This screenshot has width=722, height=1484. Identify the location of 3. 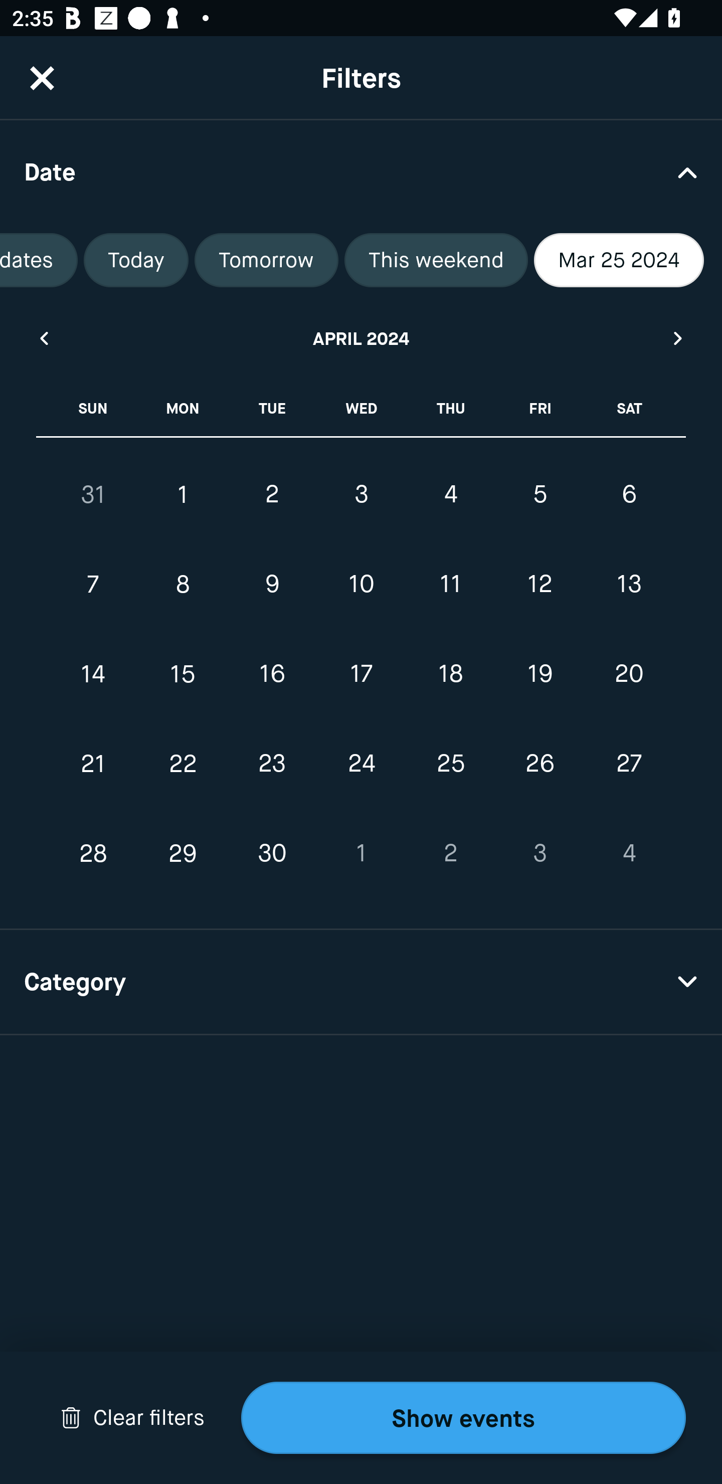
(539, 853).